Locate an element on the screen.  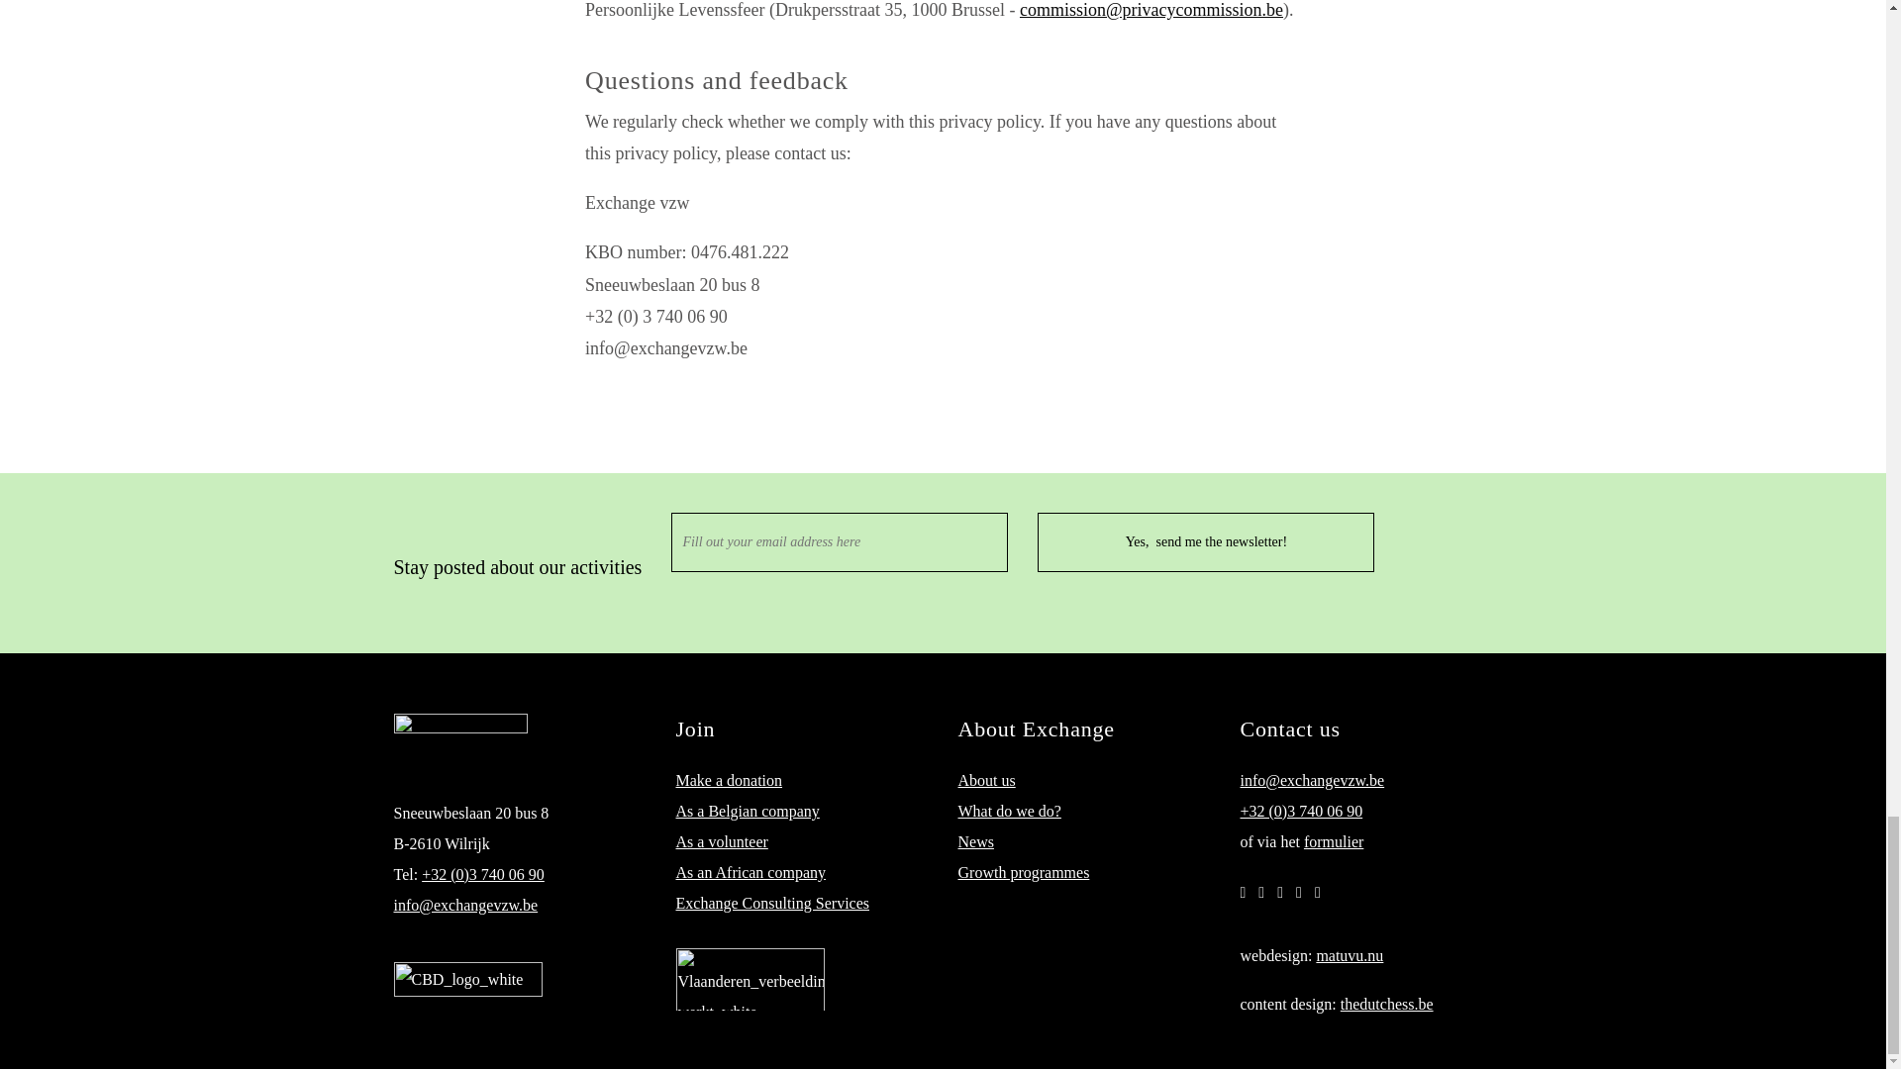
Yes,  send me the newsletter! is located at coordinates (1206, 542).